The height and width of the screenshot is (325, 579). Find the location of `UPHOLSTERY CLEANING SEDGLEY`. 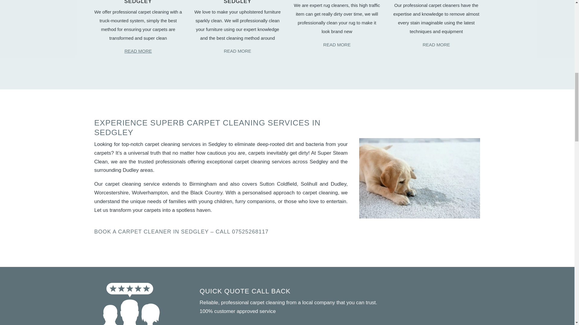

UPHOLSTERY CLEANING SEDGLEY is located at coordinates (237, 2).